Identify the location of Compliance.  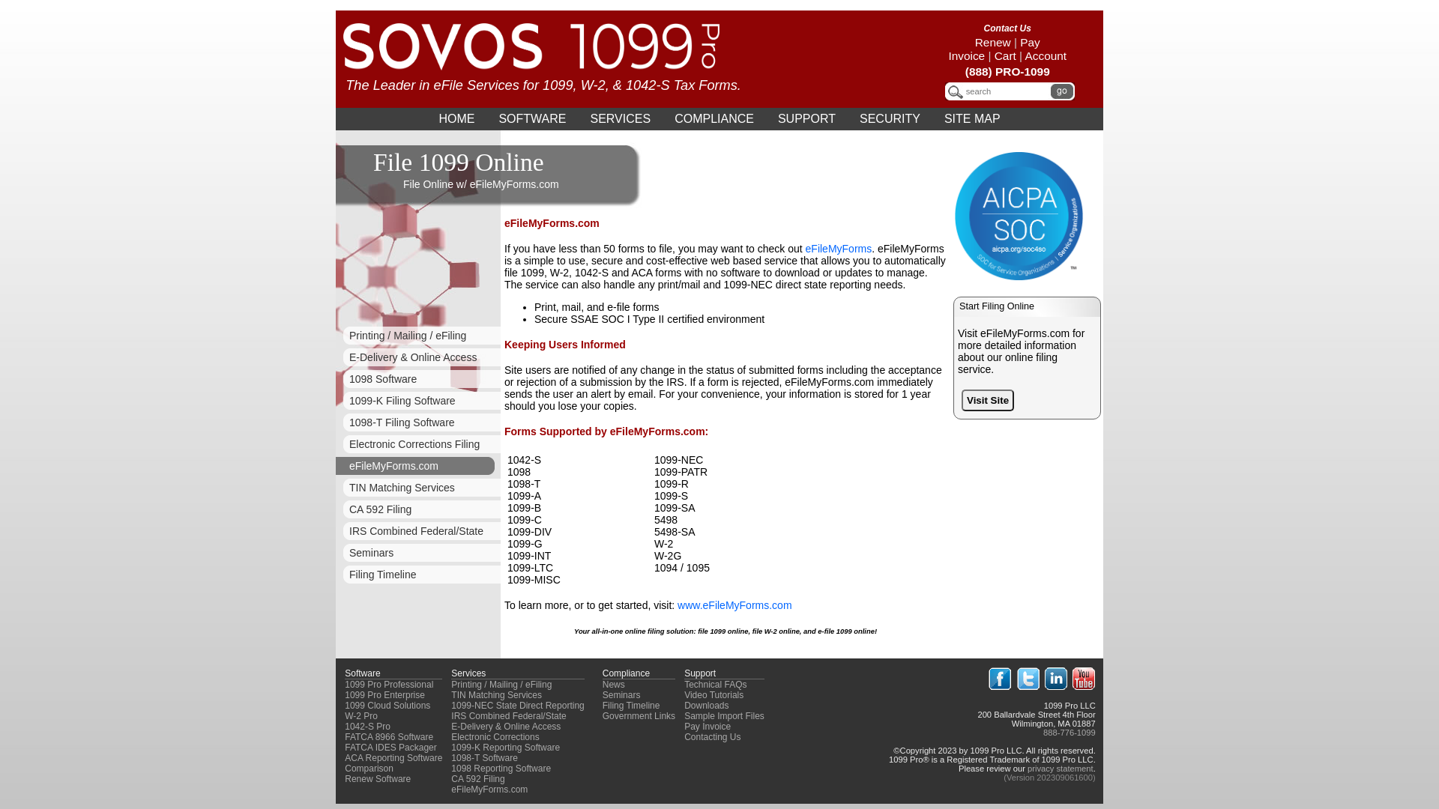
(627, 673).